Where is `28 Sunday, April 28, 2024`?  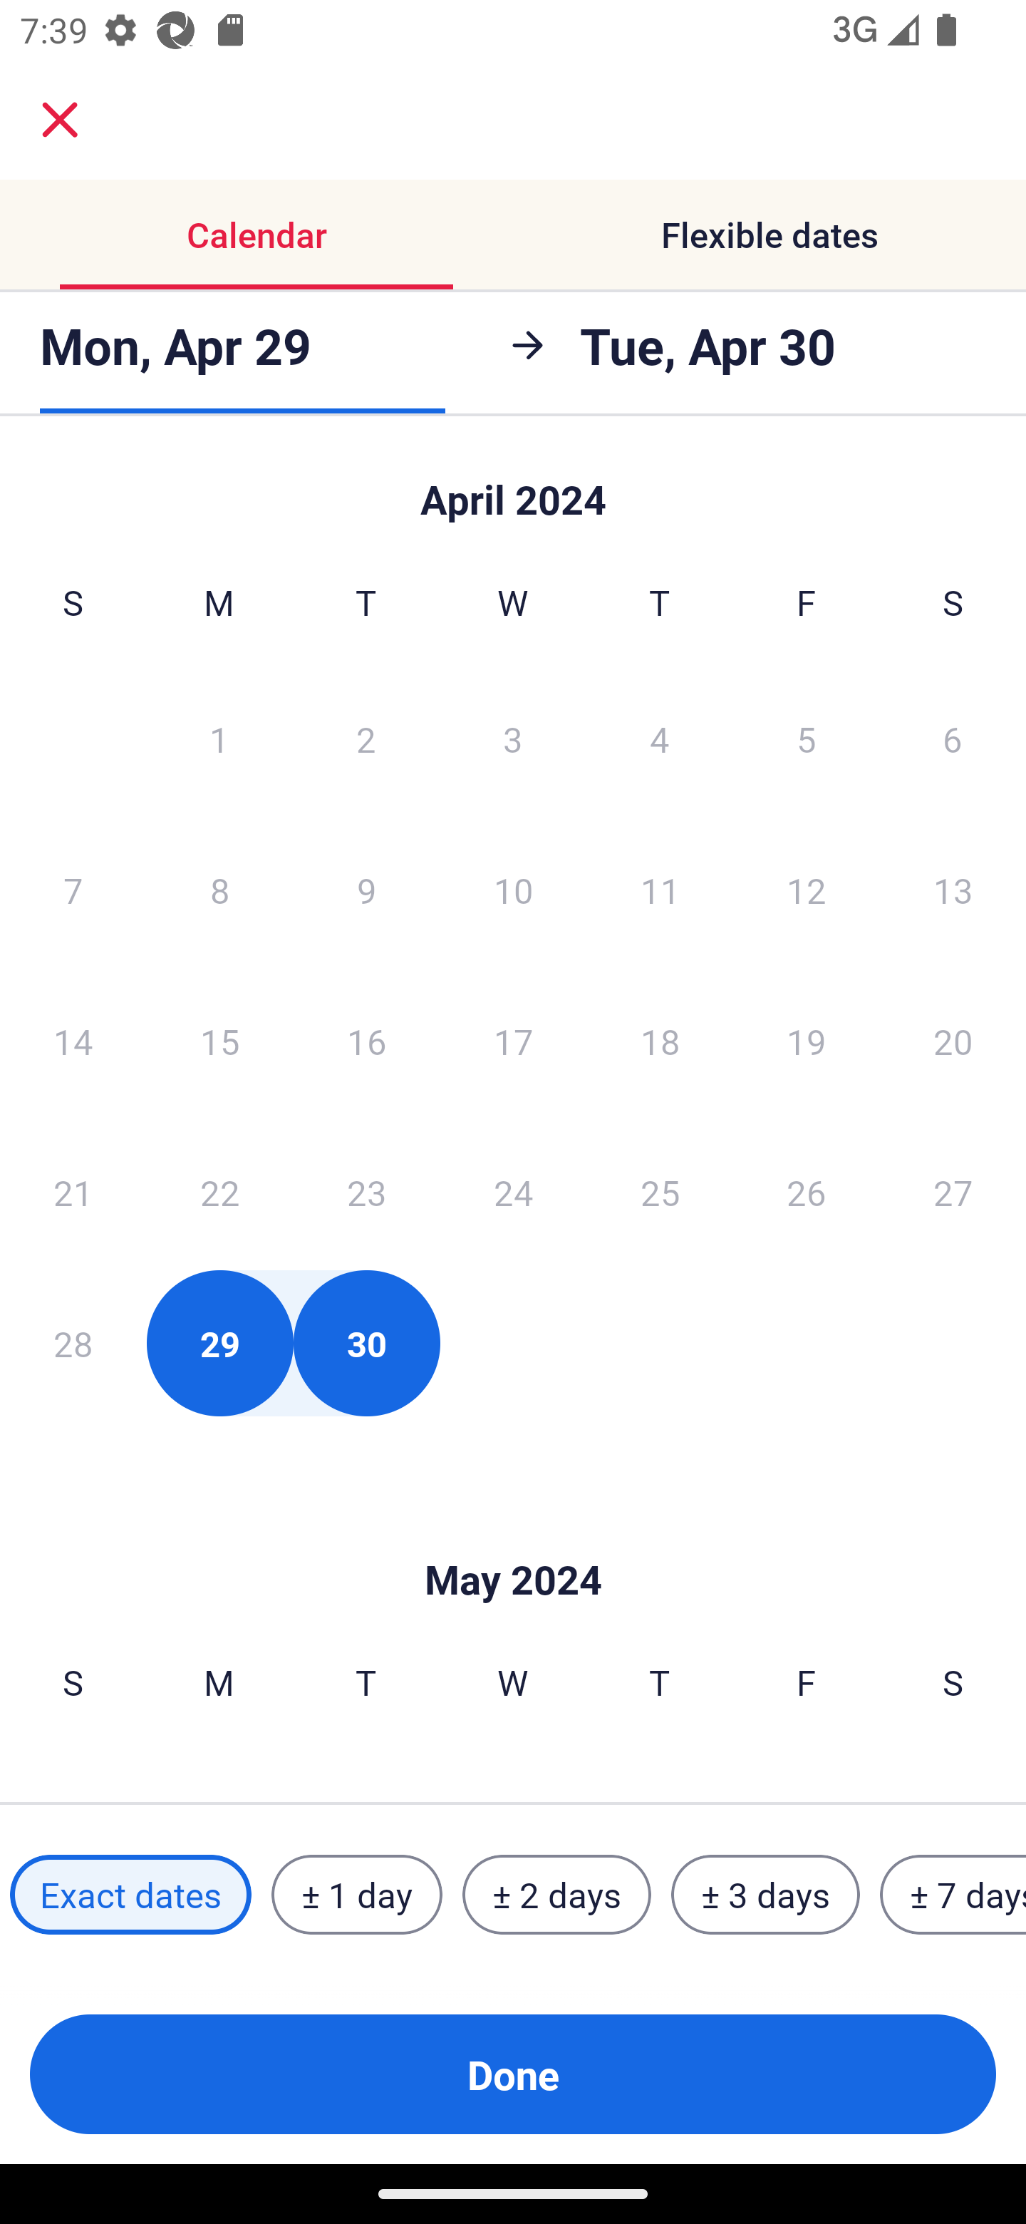
28 Sunday, April 28, 2024 is located at coordinates (73, 1343).